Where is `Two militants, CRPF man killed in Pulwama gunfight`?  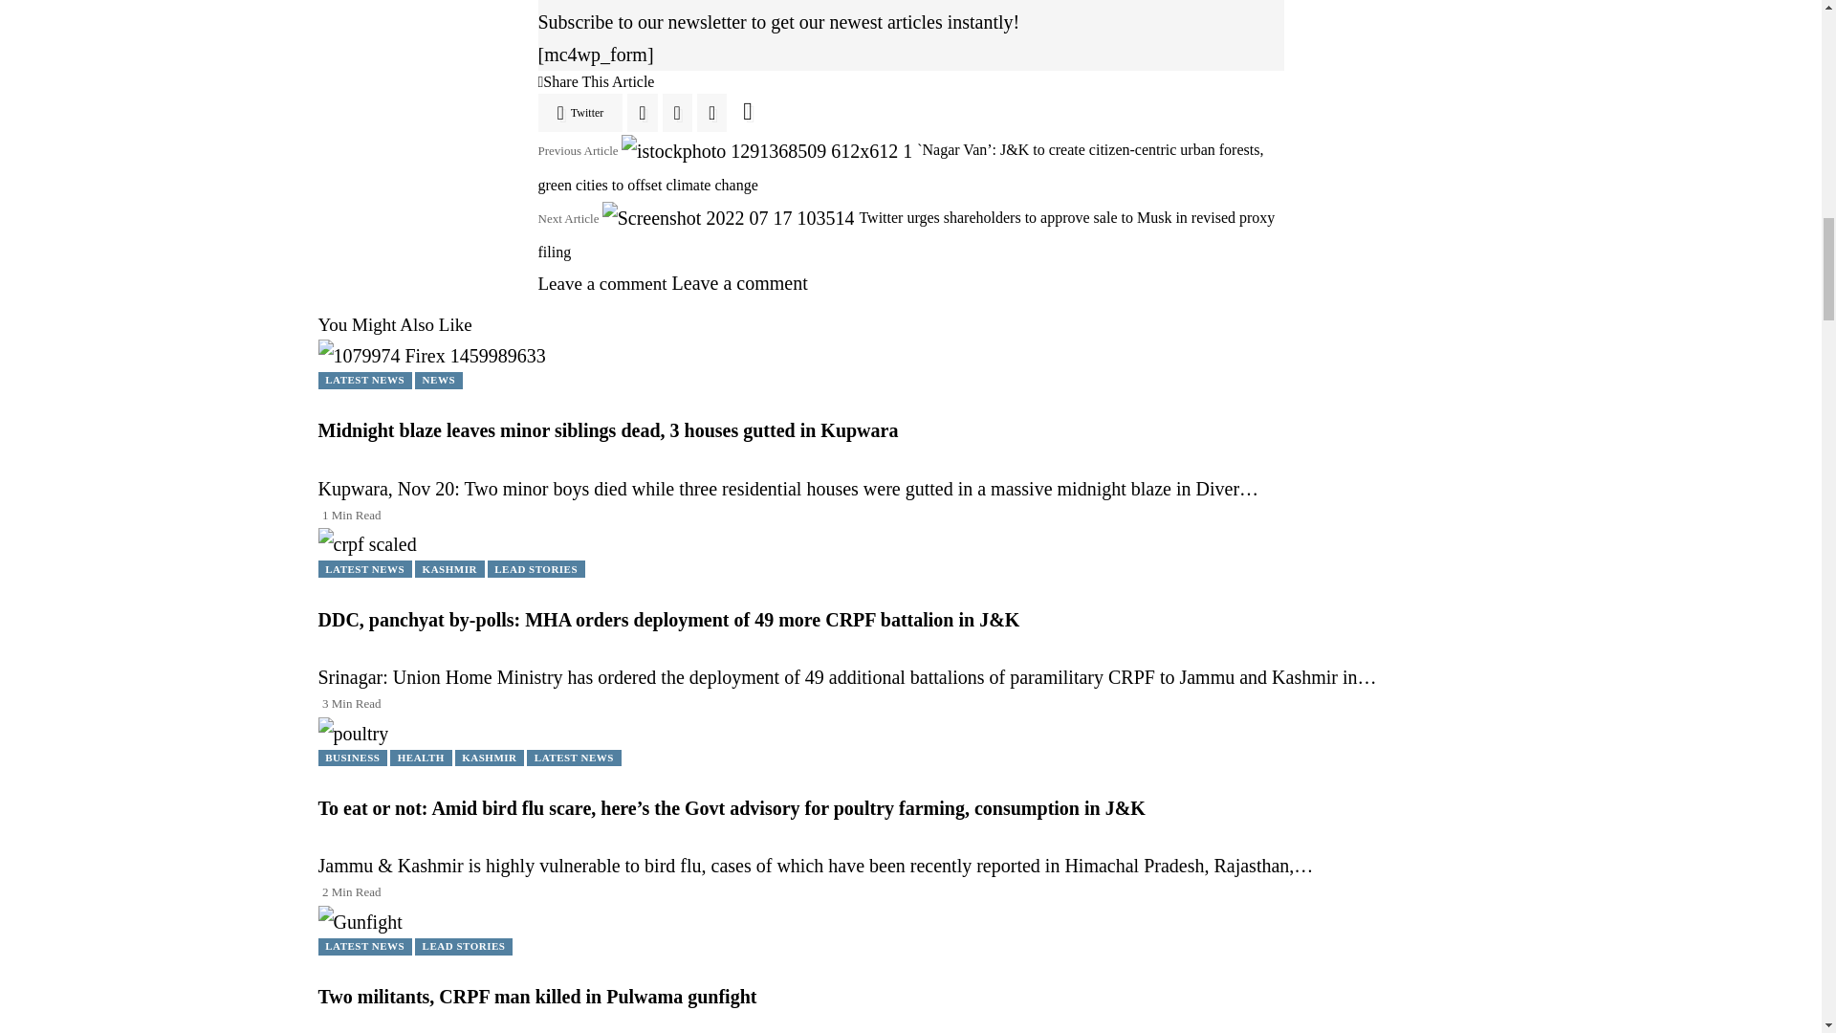
Two militants, CRPF man killed in Pulwama gunfight is located at coordinates (360, 919).